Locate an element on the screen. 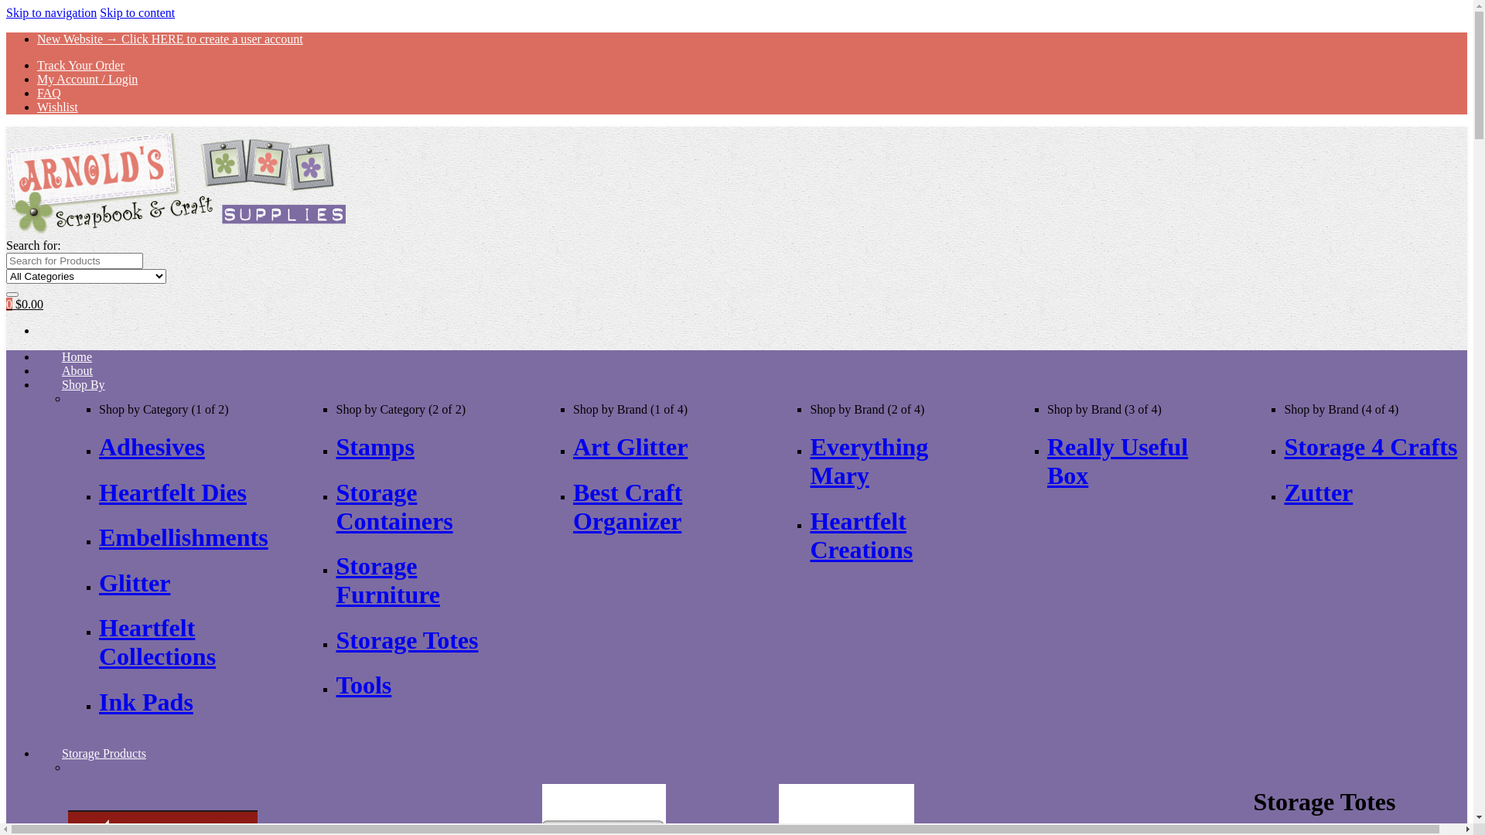 The image size is (1485, 835). Home is located at coordinates (77, 356).